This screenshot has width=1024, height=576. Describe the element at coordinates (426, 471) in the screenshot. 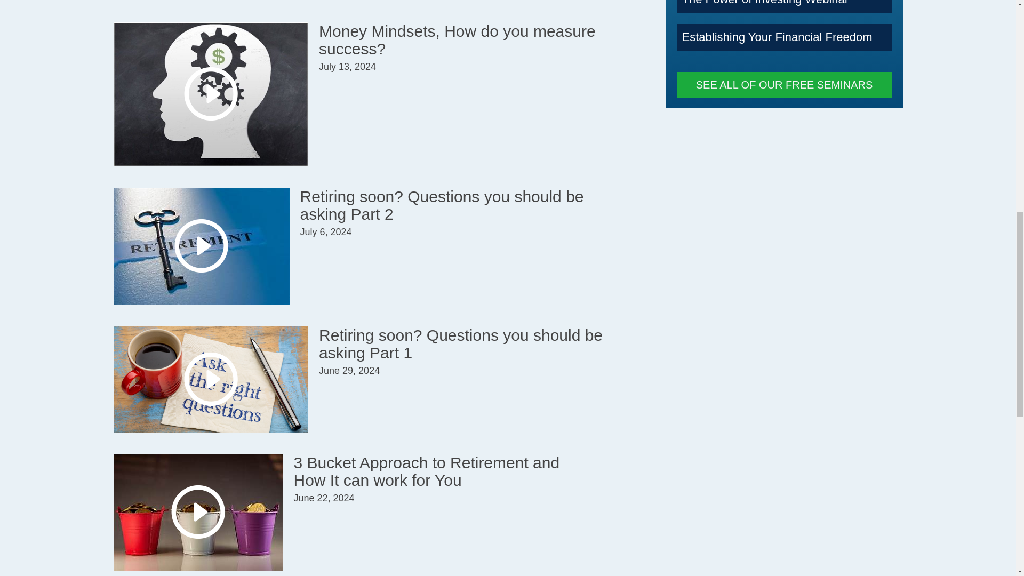

I see `3 Bucket Approach to Retirement and How It can work for You` at that location.